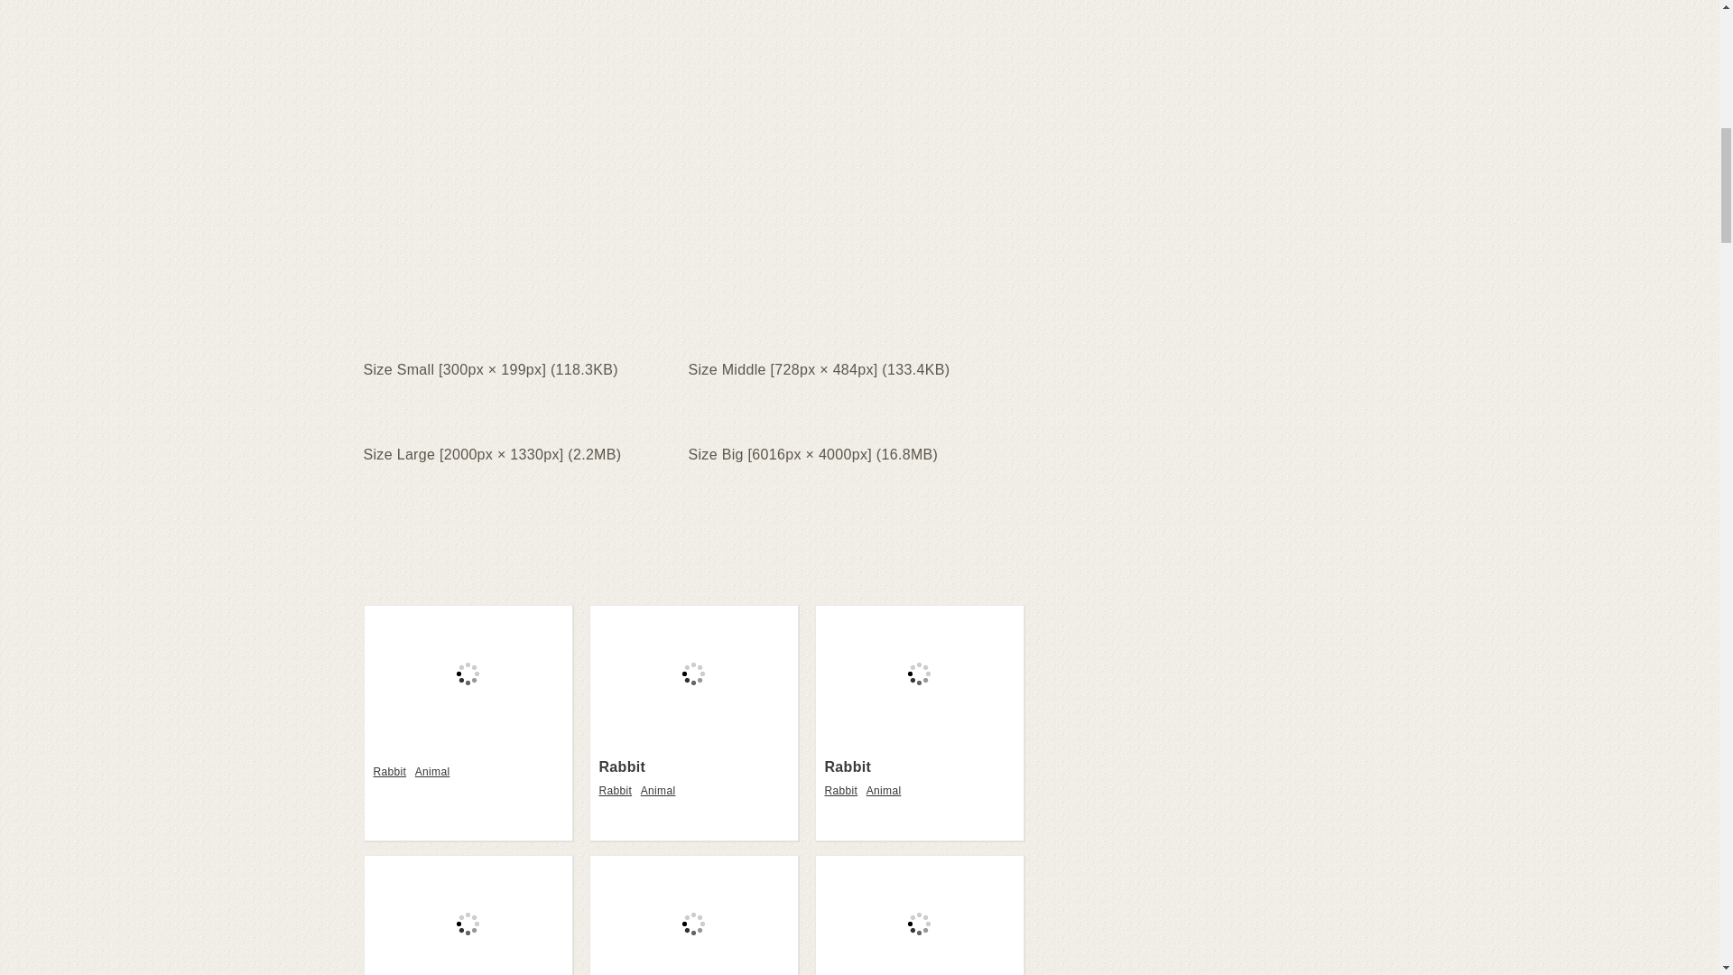 This screenshot has width=1733, height=975. Describe the element at coordinates (843, 791) in the screenshot. I see `Rabbit` at that location.